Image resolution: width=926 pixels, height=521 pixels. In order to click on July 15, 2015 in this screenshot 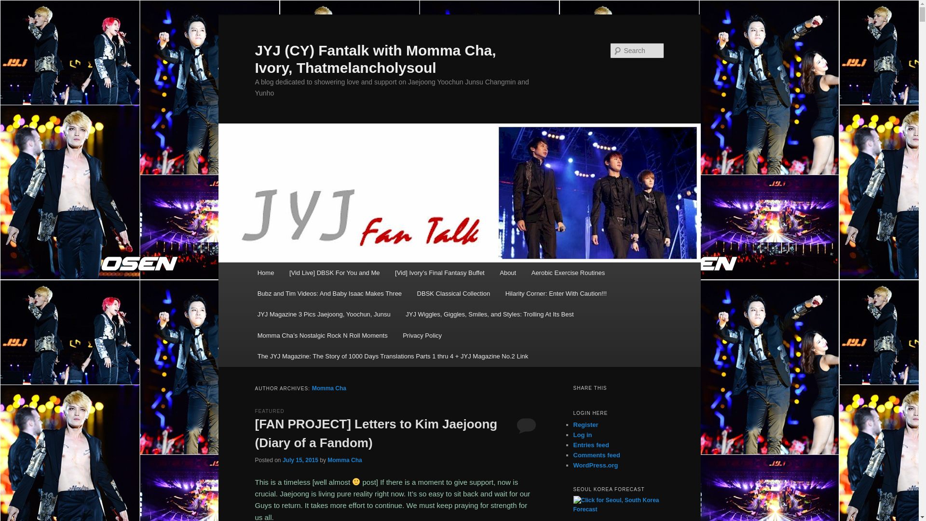, I will do `click(300, 460)`.